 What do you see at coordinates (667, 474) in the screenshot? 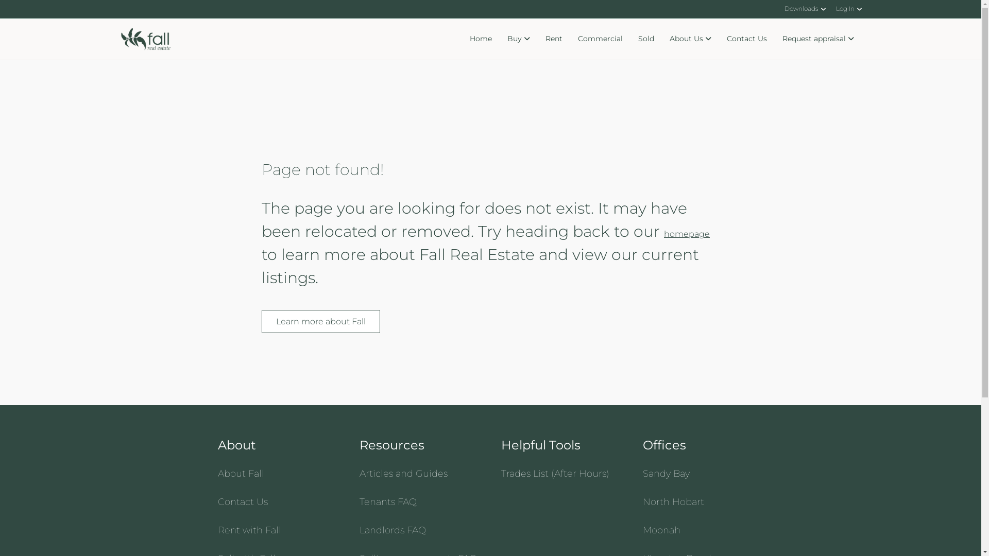
I see `Sandy Bay` at bounding box center [667, 474].